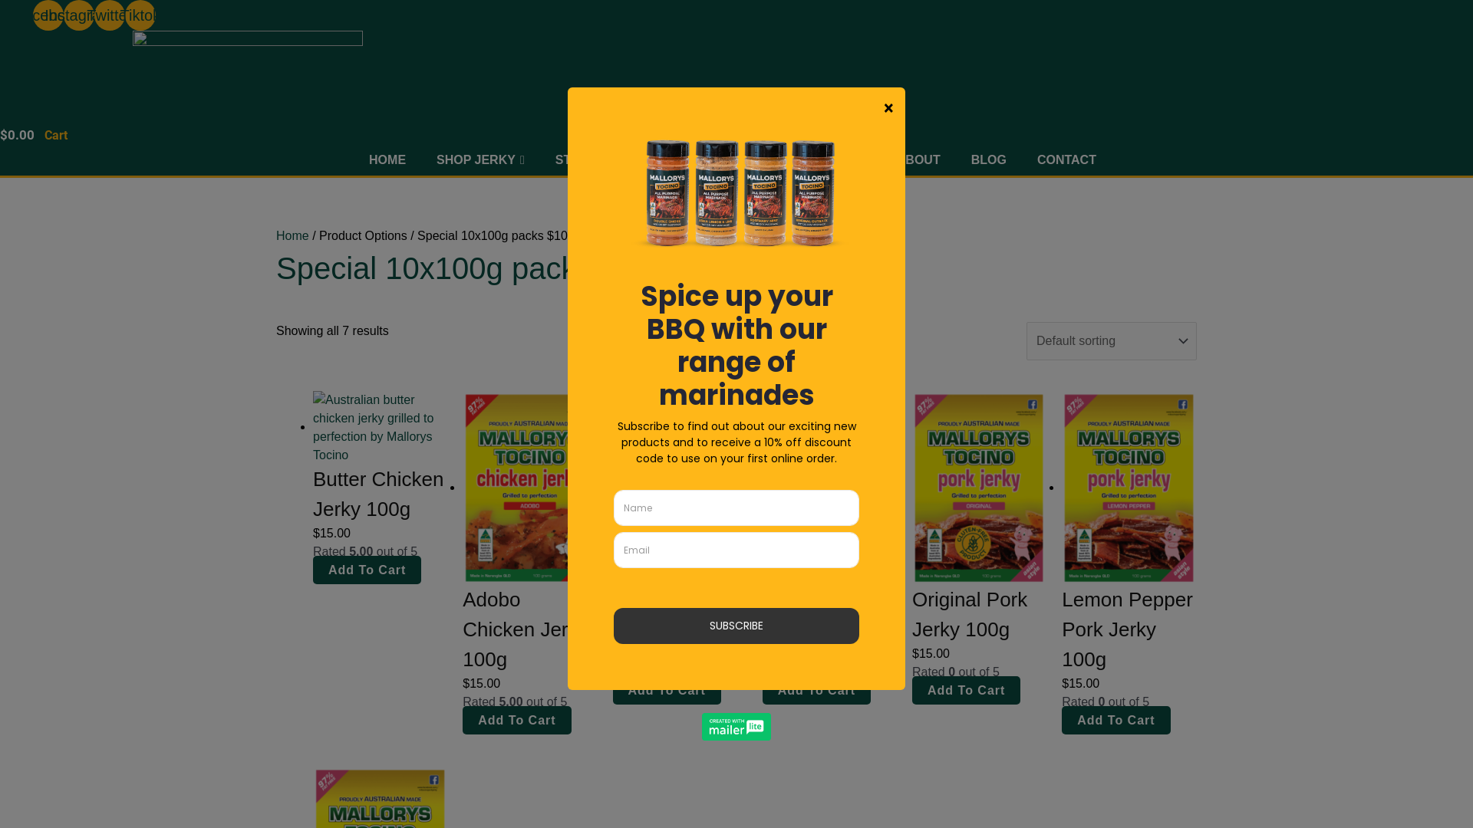 The image size is (1473, 828). Describe the element at coordinates (695, 160) in the screenshot. I see `WHOLESALE` at that location.